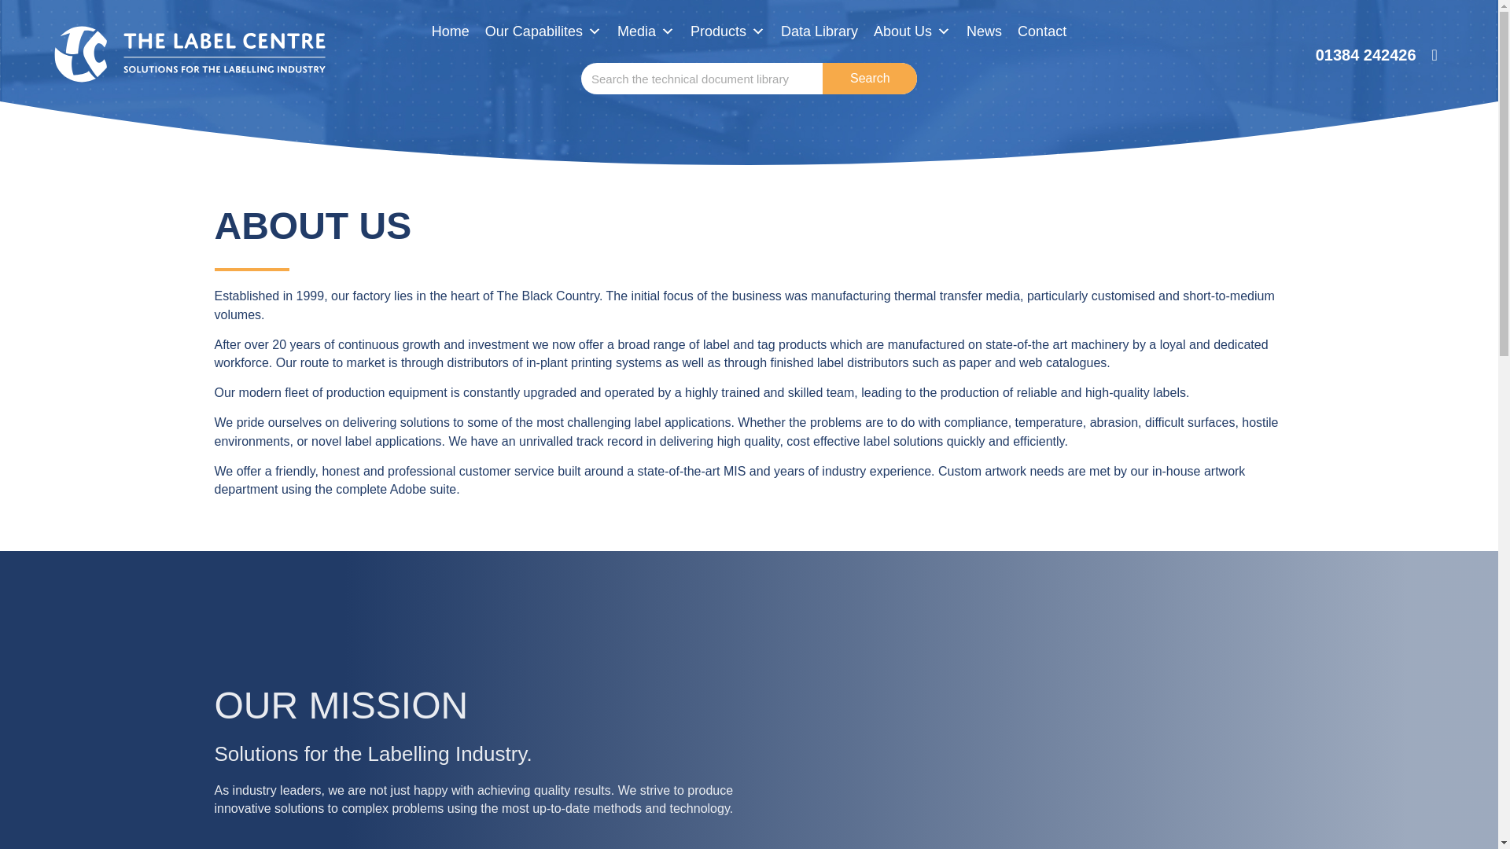 This screenshot has height=849, width=1510. Describe the element at coordinates (912, 31) in the screenshot. I see `About Us` at that location.